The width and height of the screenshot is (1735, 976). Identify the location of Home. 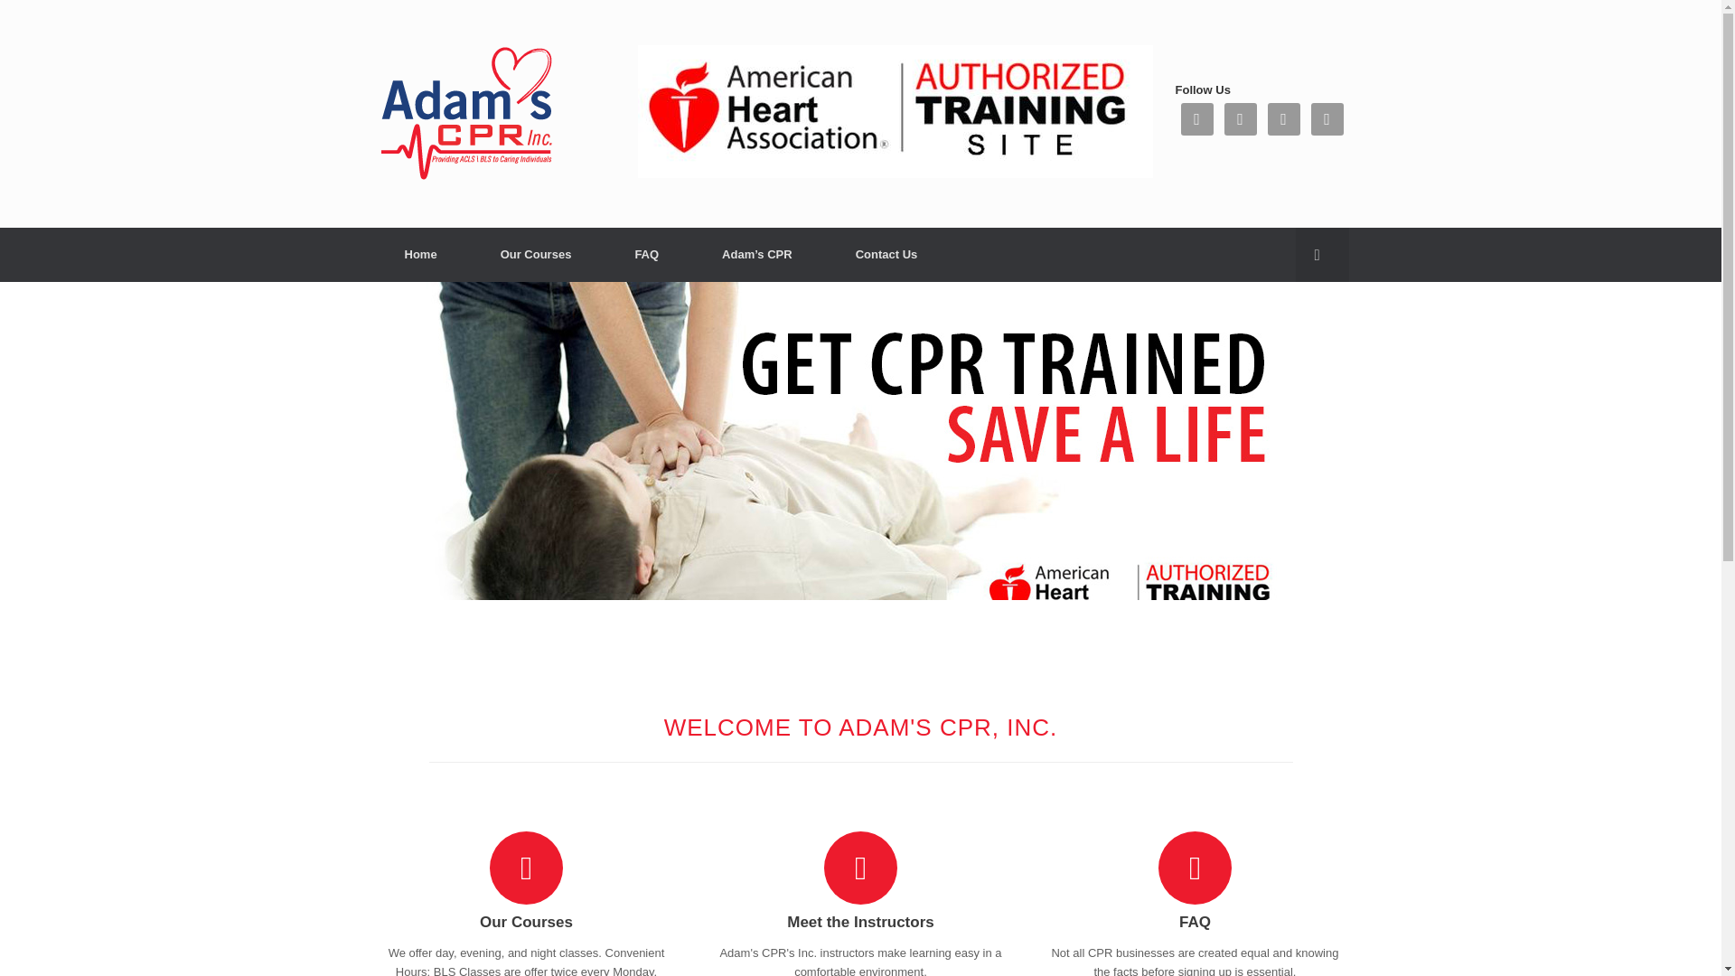
(420, 255).